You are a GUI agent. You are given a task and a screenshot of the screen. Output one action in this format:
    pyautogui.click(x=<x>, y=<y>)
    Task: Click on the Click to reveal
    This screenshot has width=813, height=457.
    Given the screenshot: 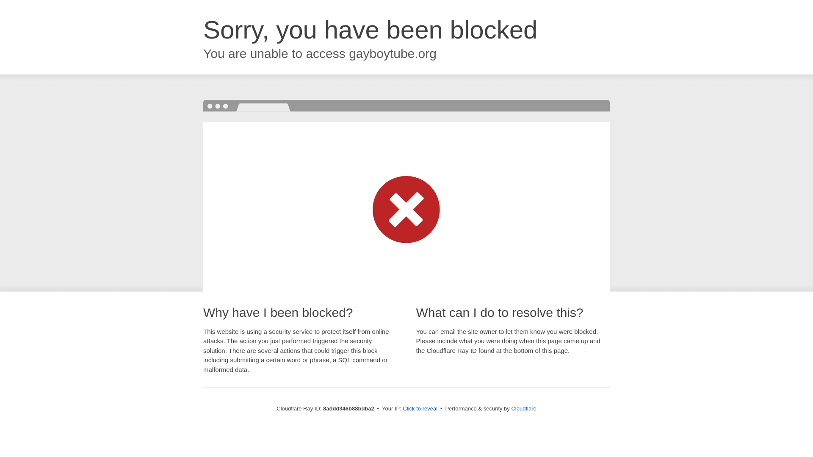 What is the action you would take?
    pyautogui.click(x=420, y=409)
    